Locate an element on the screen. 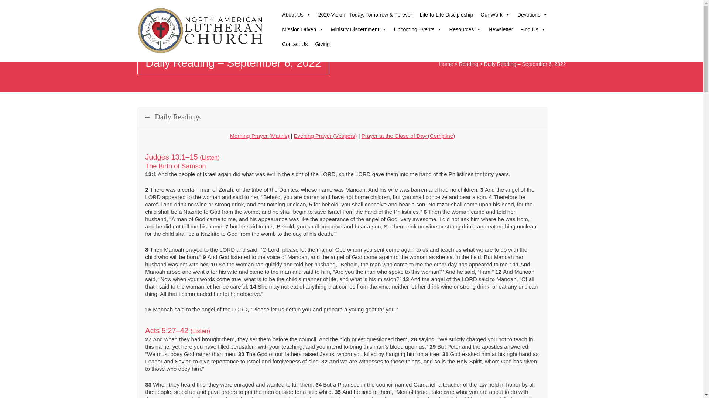 This screenshot has width=709, height=398. DONATE is located at coordinates (550, 5).